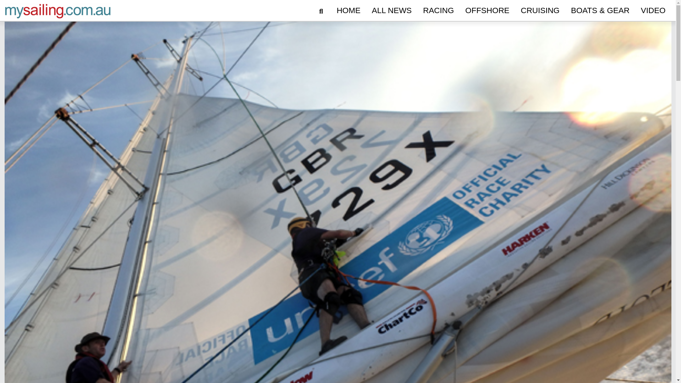  What do you see at coordinates (438, 11) in the screenshot?
I see `Racing` at bounding box center [438, 11].